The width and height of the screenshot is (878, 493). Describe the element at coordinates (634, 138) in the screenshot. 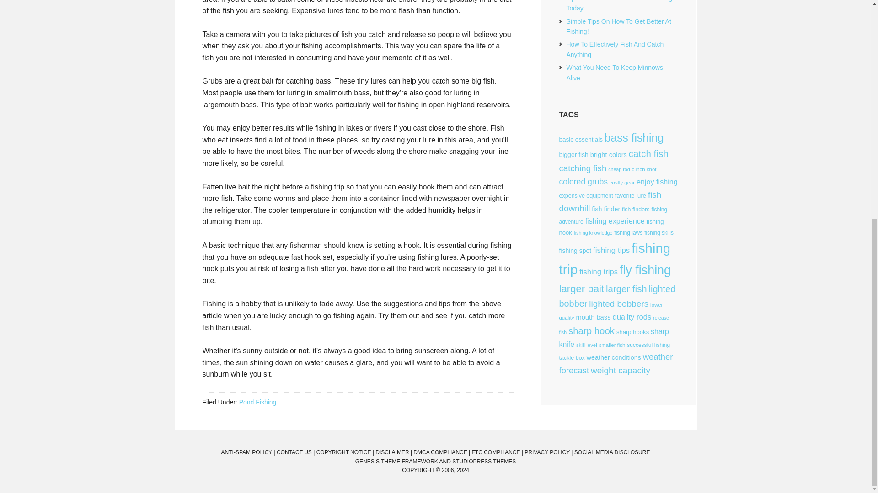

I see `bass fishing` at that location.